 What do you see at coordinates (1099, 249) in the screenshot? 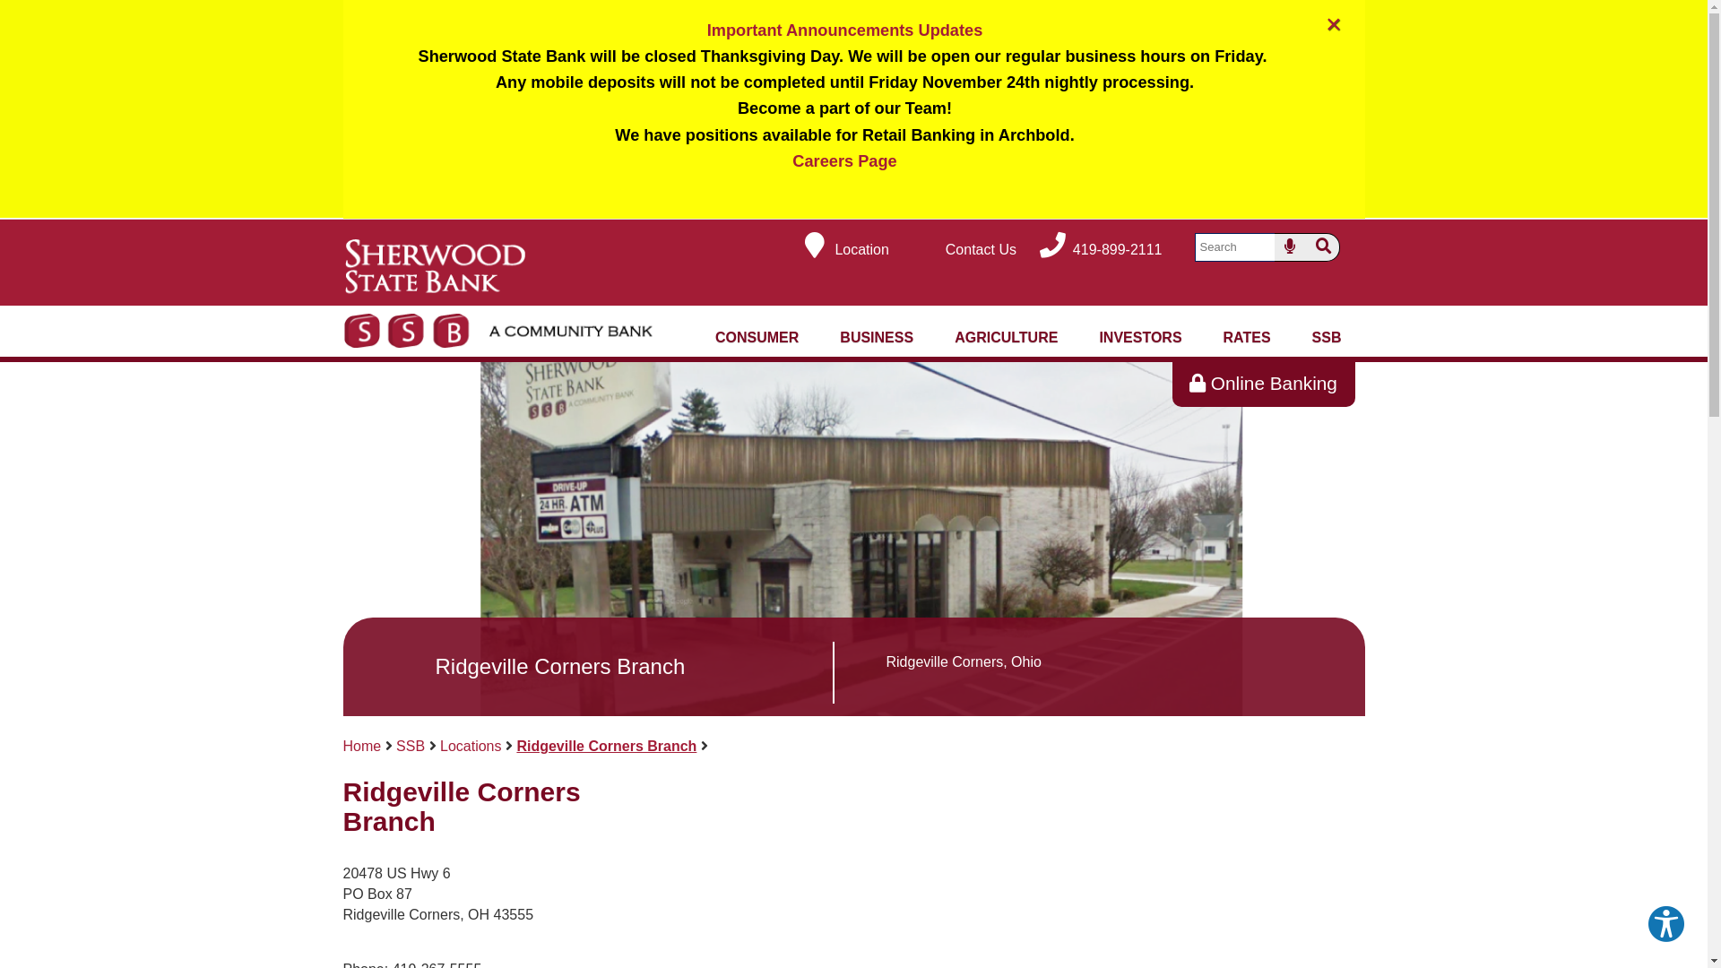
I see `419-899-2111` at bounding box center [1099, 249].